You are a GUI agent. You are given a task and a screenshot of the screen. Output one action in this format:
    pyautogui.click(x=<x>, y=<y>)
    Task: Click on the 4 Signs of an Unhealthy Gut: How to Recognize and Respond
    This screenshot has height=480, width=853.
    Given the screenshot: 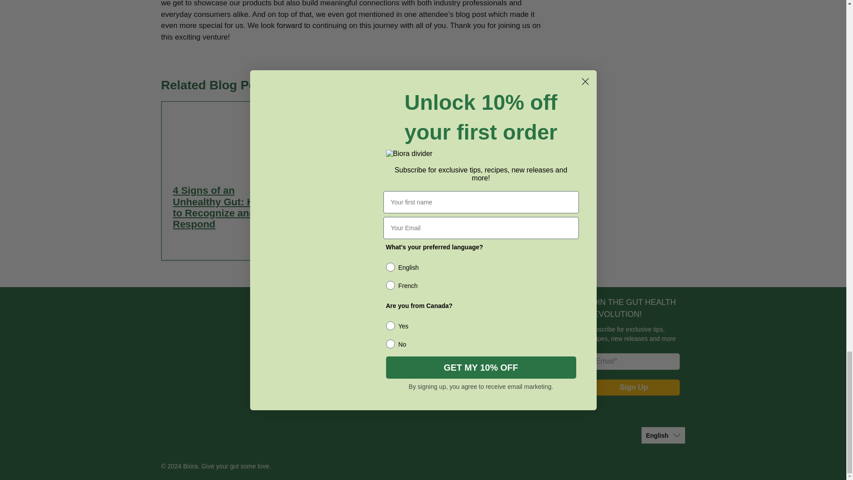 What is the action you would take?
    pyautogui.click(x=223, y=137)
    